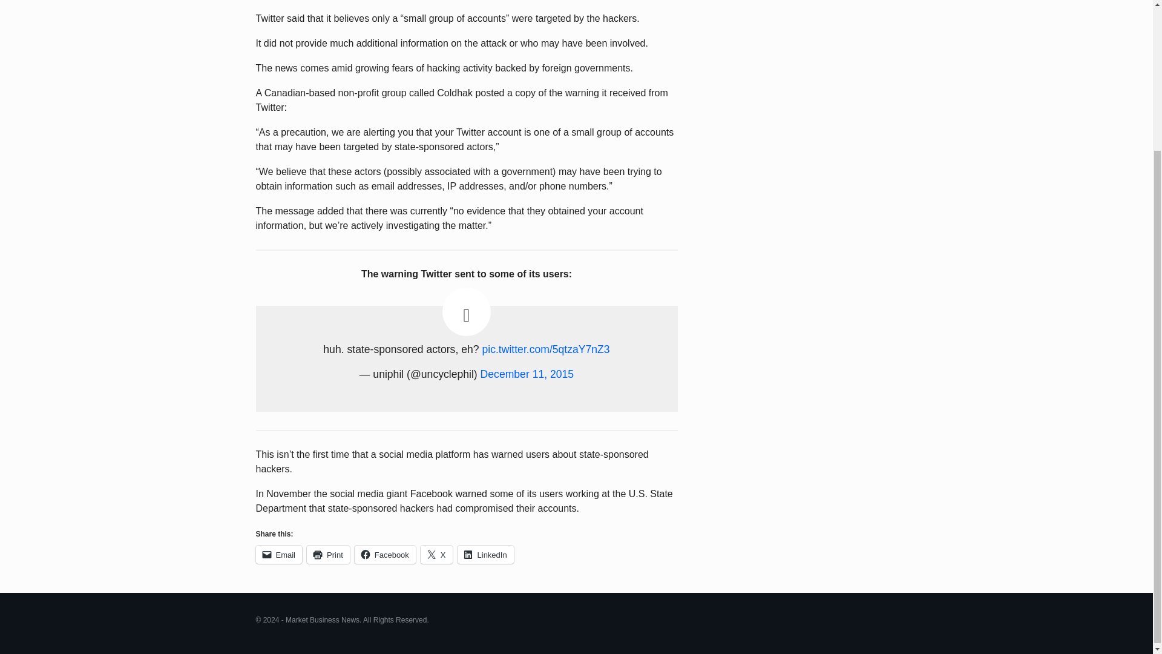 The image size is (1162, 654). What do you see at coordinates (278, 554) in the screenshot?
I see `Email` at bounding box center [278, 554].